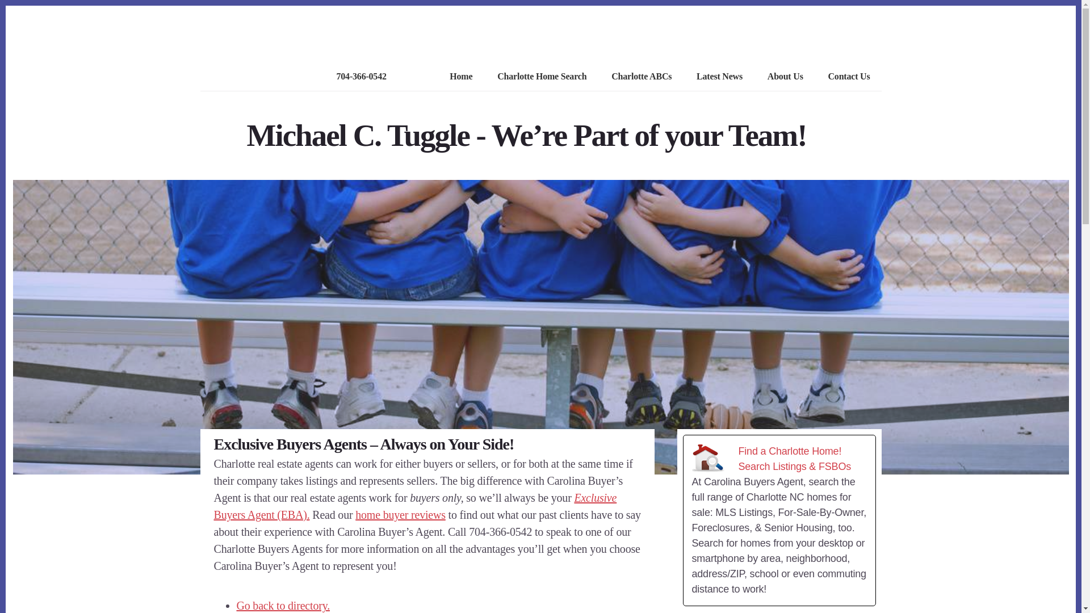  I want to click on home buyer reviews, so click(400, 515).